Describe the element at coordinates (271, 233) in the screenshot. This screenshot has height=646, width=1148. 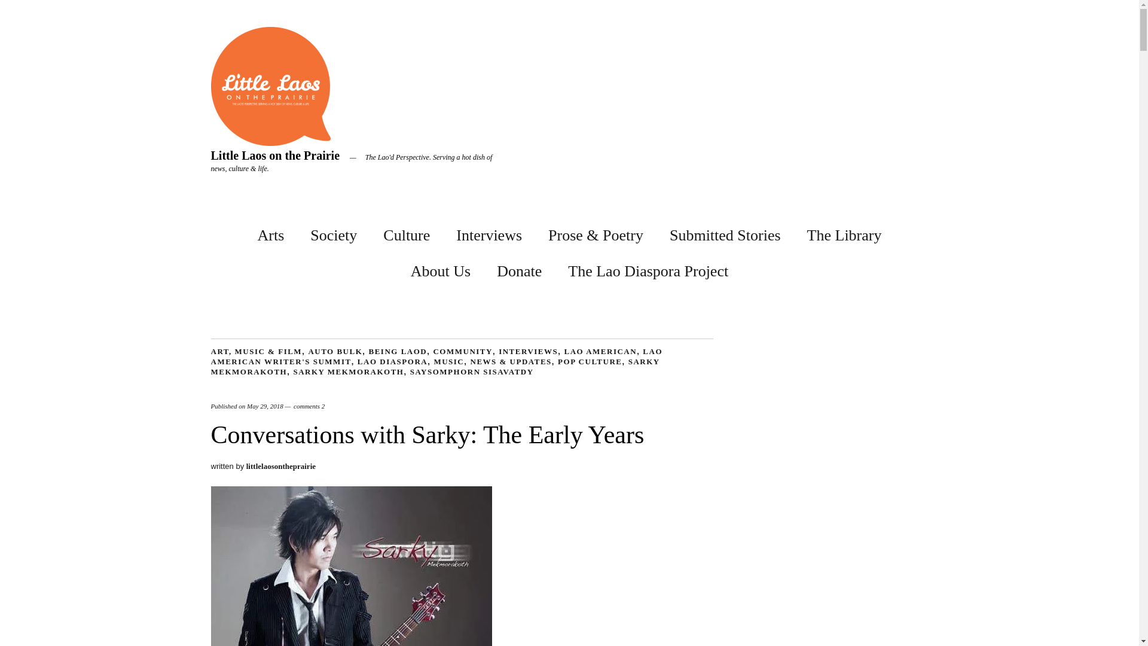
I see `Arts` at that location.